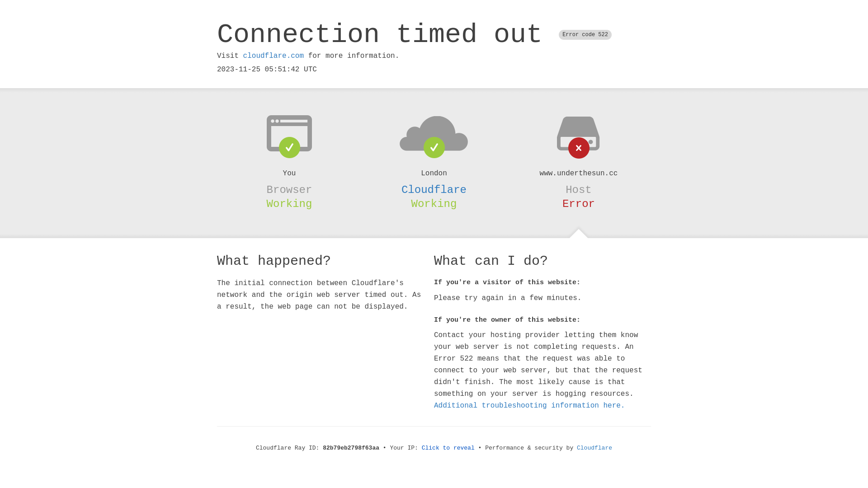 The image size is (868, 488). Describe the element at coordinates (274, 56) in the screenshot. I see `cloudflare.com` at that location.